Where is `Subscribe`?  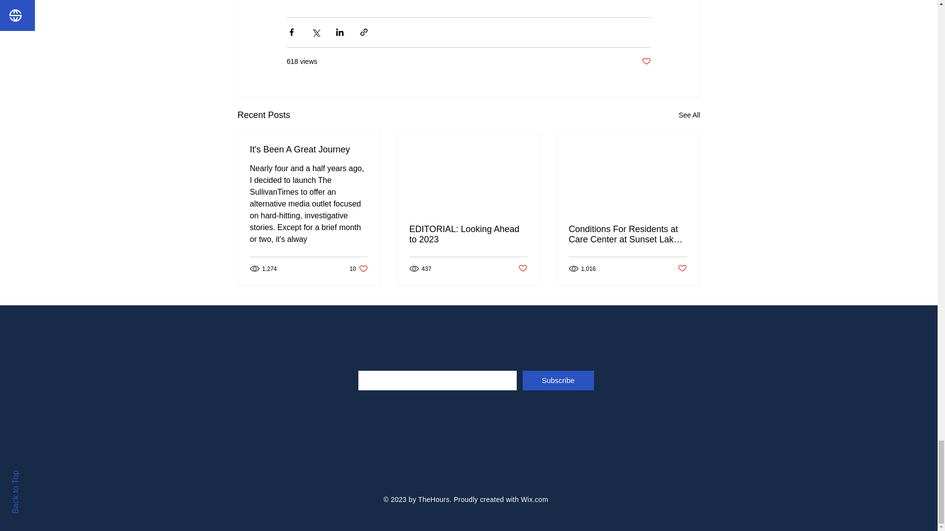
Subscribe is located at coordinates (523, 268).